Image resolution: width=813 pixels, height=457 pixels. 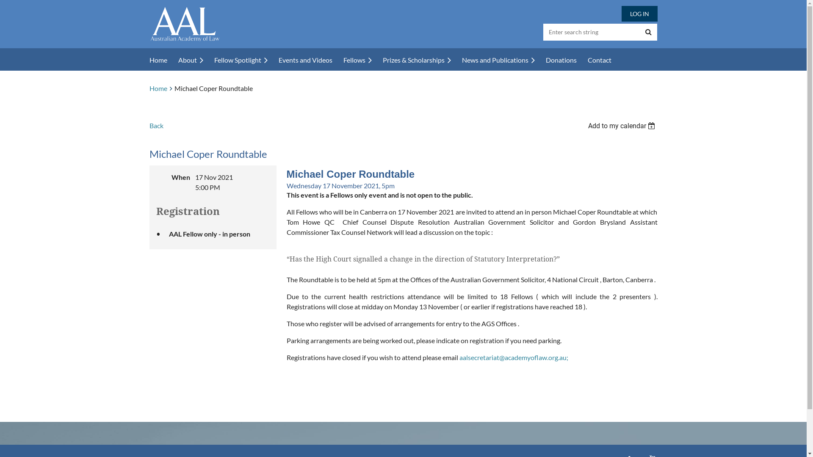 What do you see at coordinates (311, 60) in the screenshot?
I see `Events and Videos` at bounding box center [311, 60].